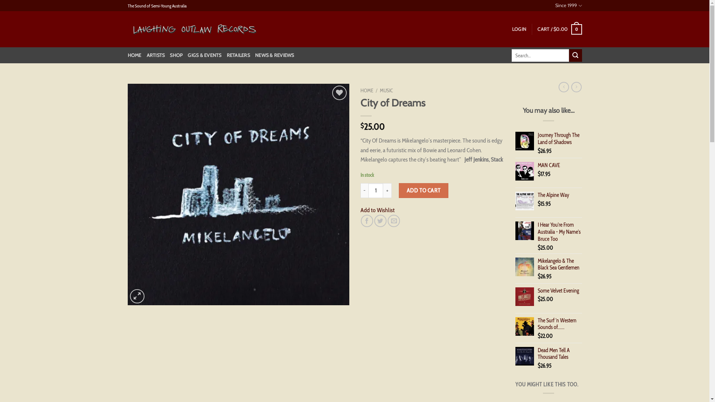 The image size is (715, 402). Describe the element at coordinates (381, 221) in the screenshot. I see `Share on Twitter` at that location.